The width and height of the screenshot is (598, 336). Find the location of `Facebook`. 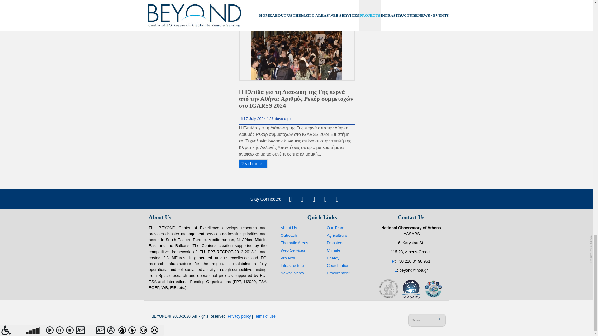

Facebook is located at coordinates (302, 199).